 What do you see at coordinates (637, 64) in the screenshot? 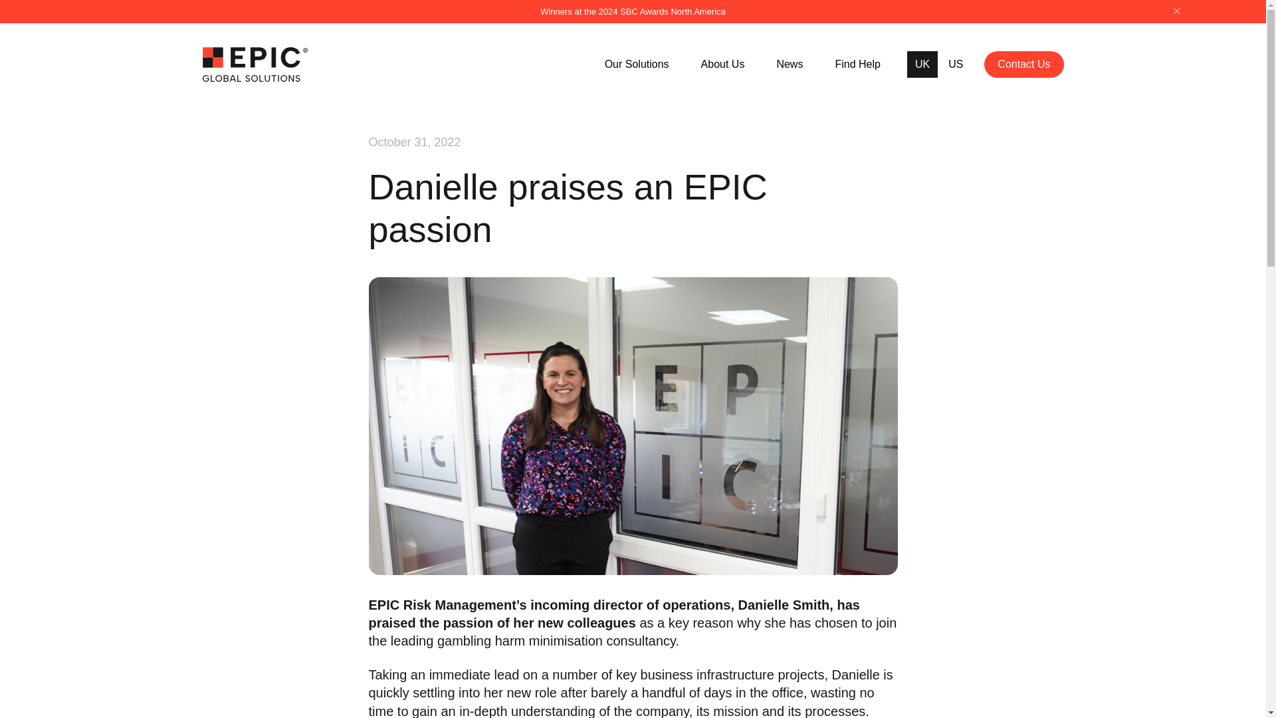
I see `Our Solutions` at bounding box center [637, 64].